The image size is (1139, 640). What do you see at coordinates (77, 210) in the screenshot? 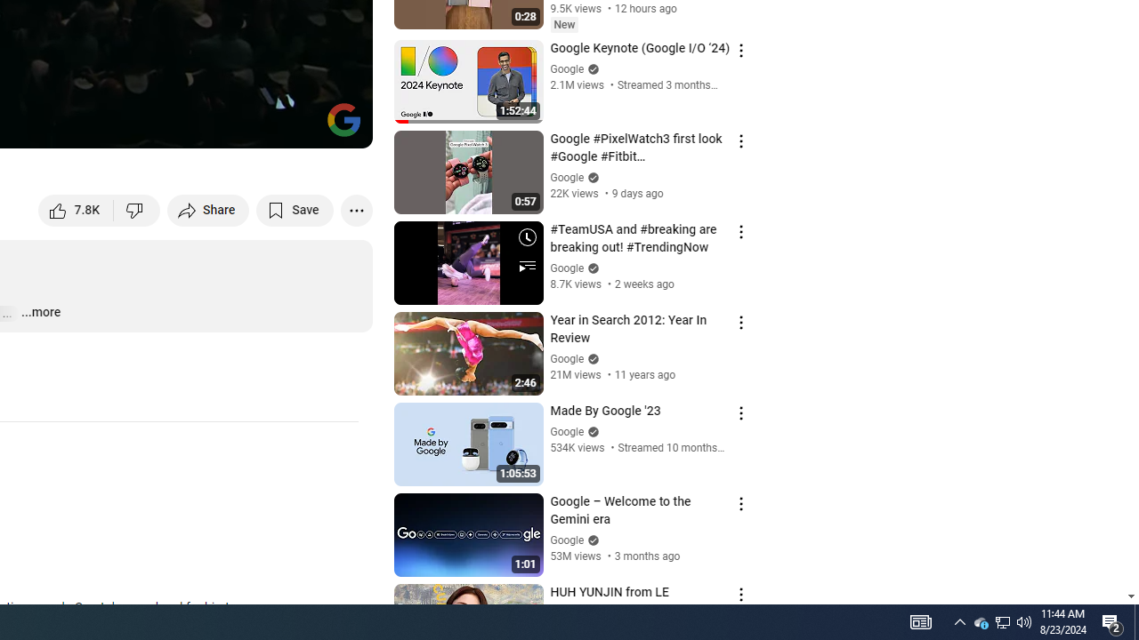
I see `like this video along with 7,829 other people` at bounding box center [77, 210].